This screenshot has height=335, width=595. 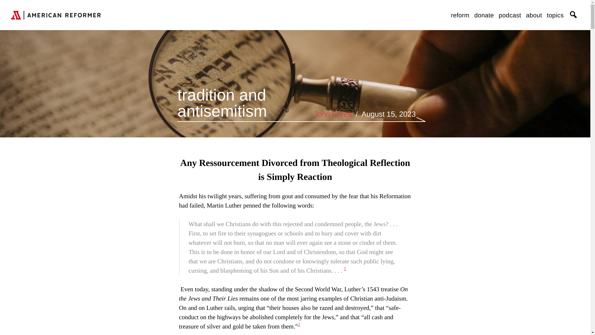 What do you see at coordinates (333, 114) in the screenshot?
I see `John Ehrett` at bounding box center [333, 114].